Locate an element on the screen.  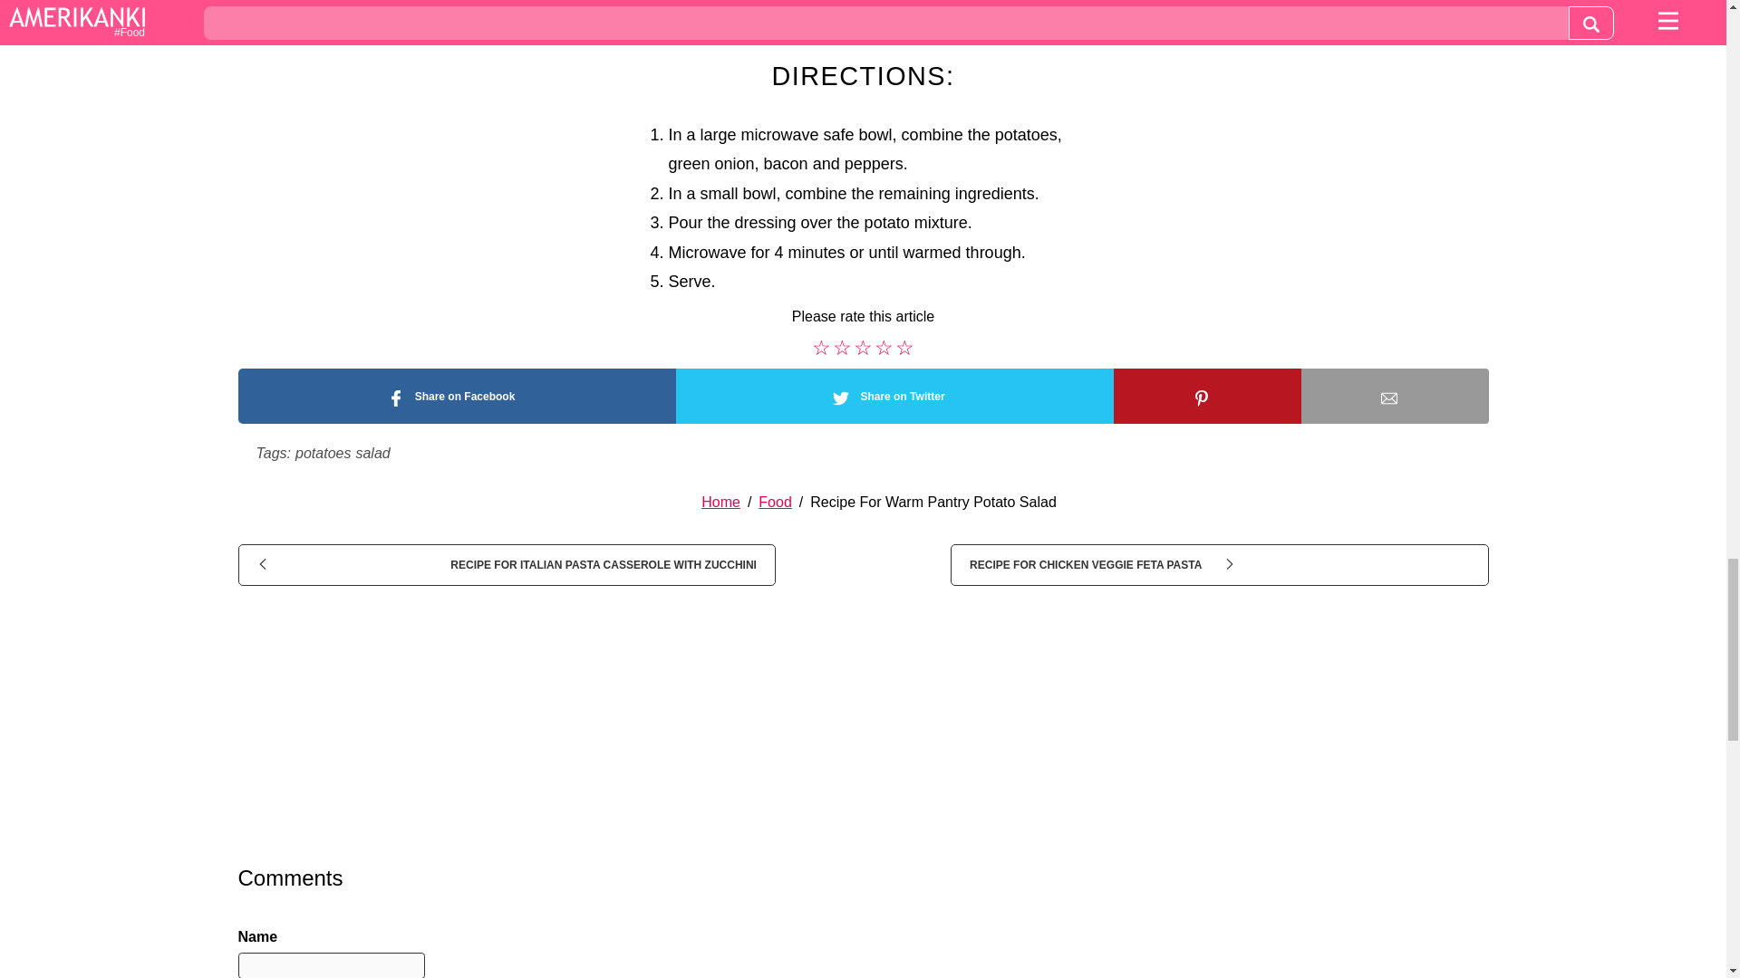
Food is located at coordinates (775, 502).